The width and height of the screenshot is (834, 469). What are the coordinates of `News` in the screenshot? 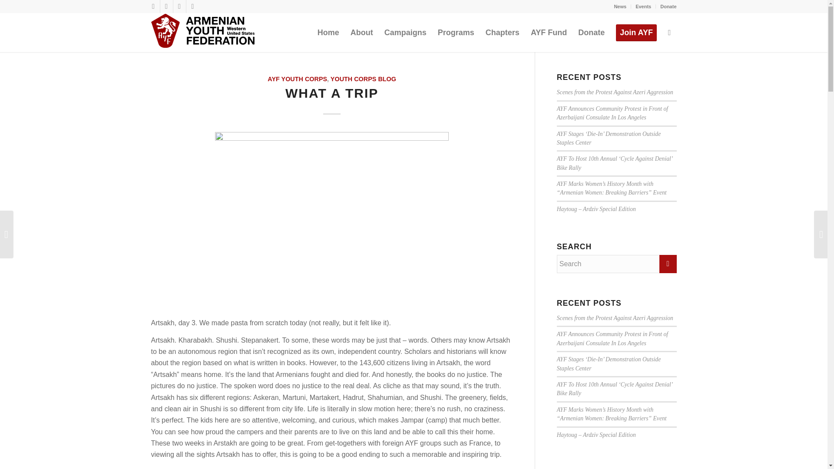 It's located at (620, 7).